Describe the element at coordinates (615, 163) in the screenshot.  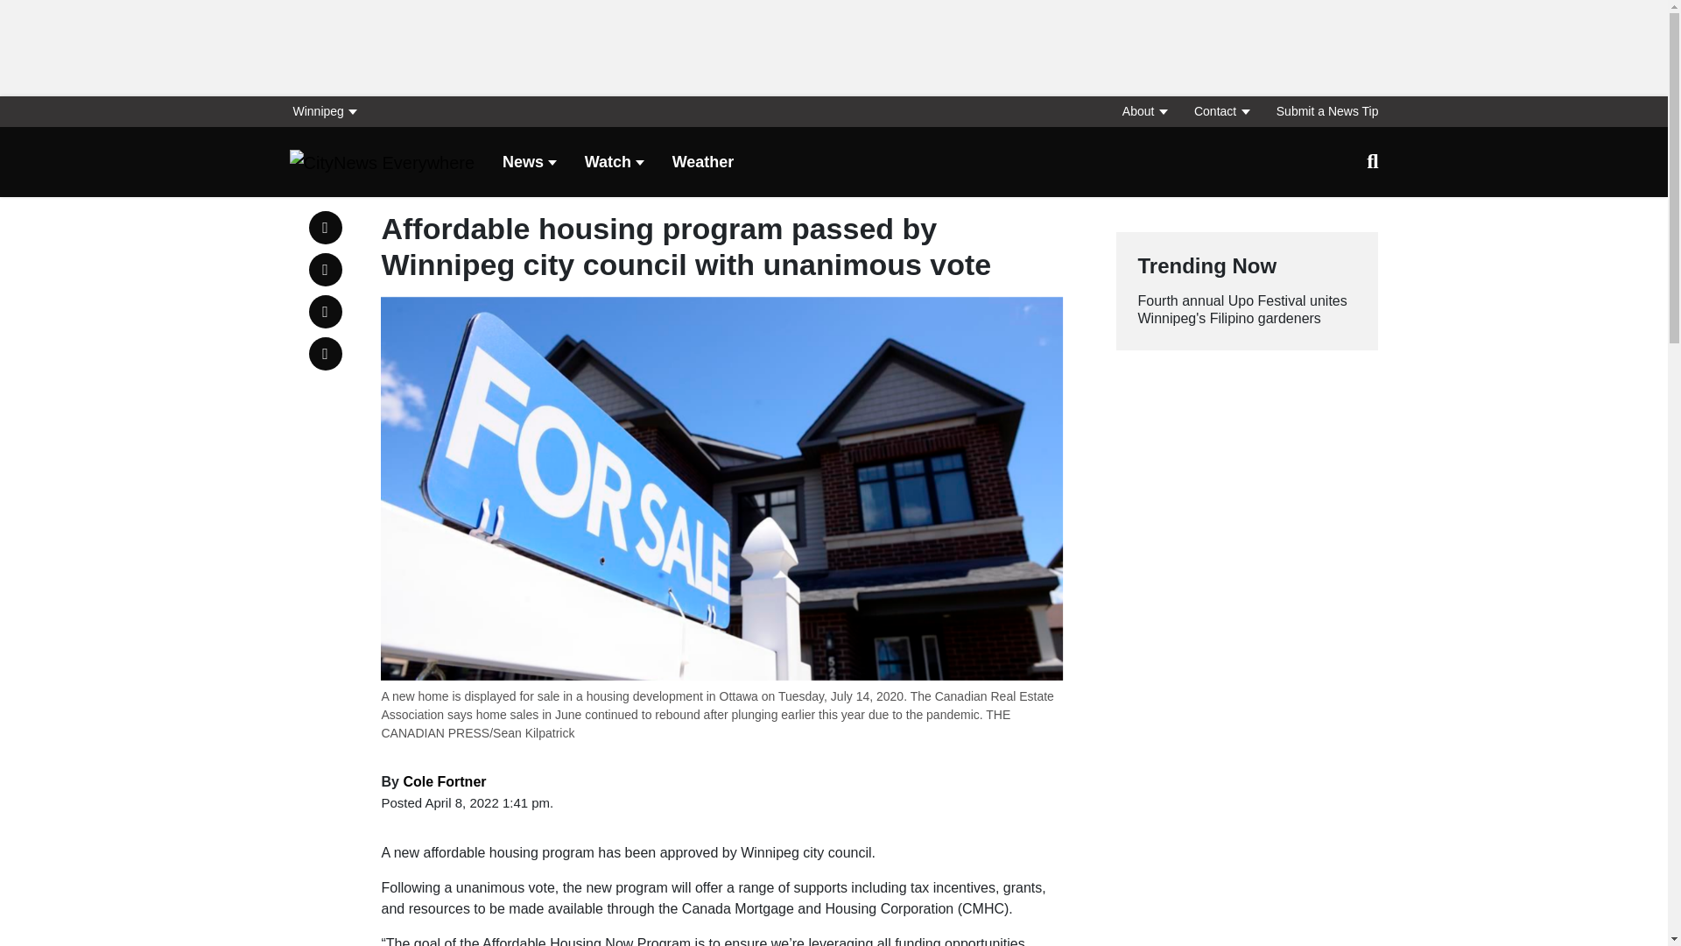
I see `Watch` at that location.